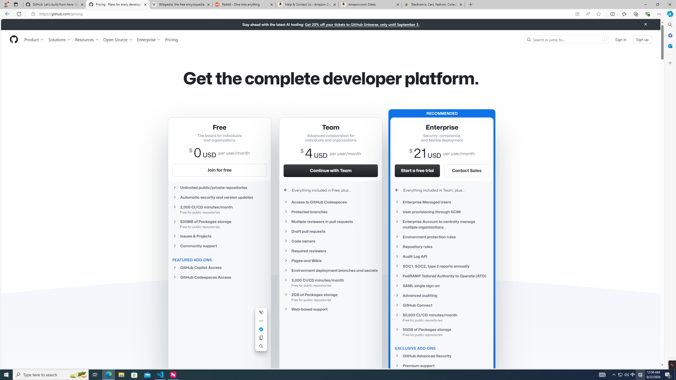 Image resolution: width=676 pixels, height=380 pixels. Describe the element at coordinates (331, 202) in the screenshot. I see `Access to GitHub Codespaces` at that location.